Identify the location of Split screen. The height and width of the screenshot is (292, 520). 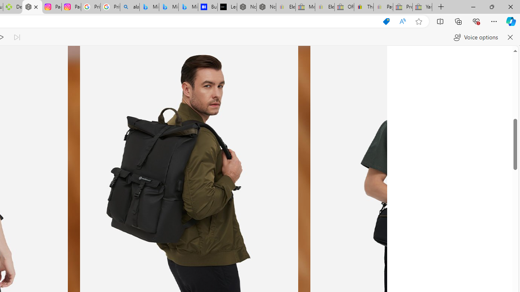
(440, 21).